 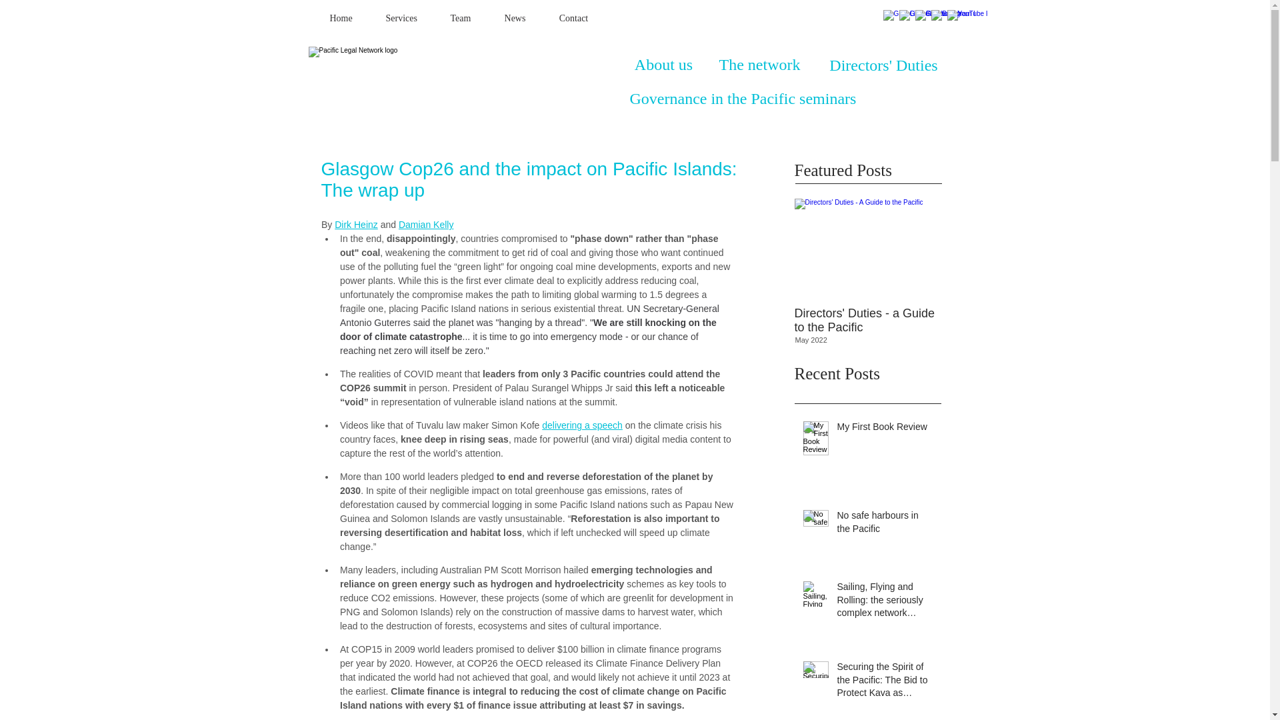 What do you see at coordinates (663, 65) in the screenshot?
I see `About us` at bounding box center [663, 65].